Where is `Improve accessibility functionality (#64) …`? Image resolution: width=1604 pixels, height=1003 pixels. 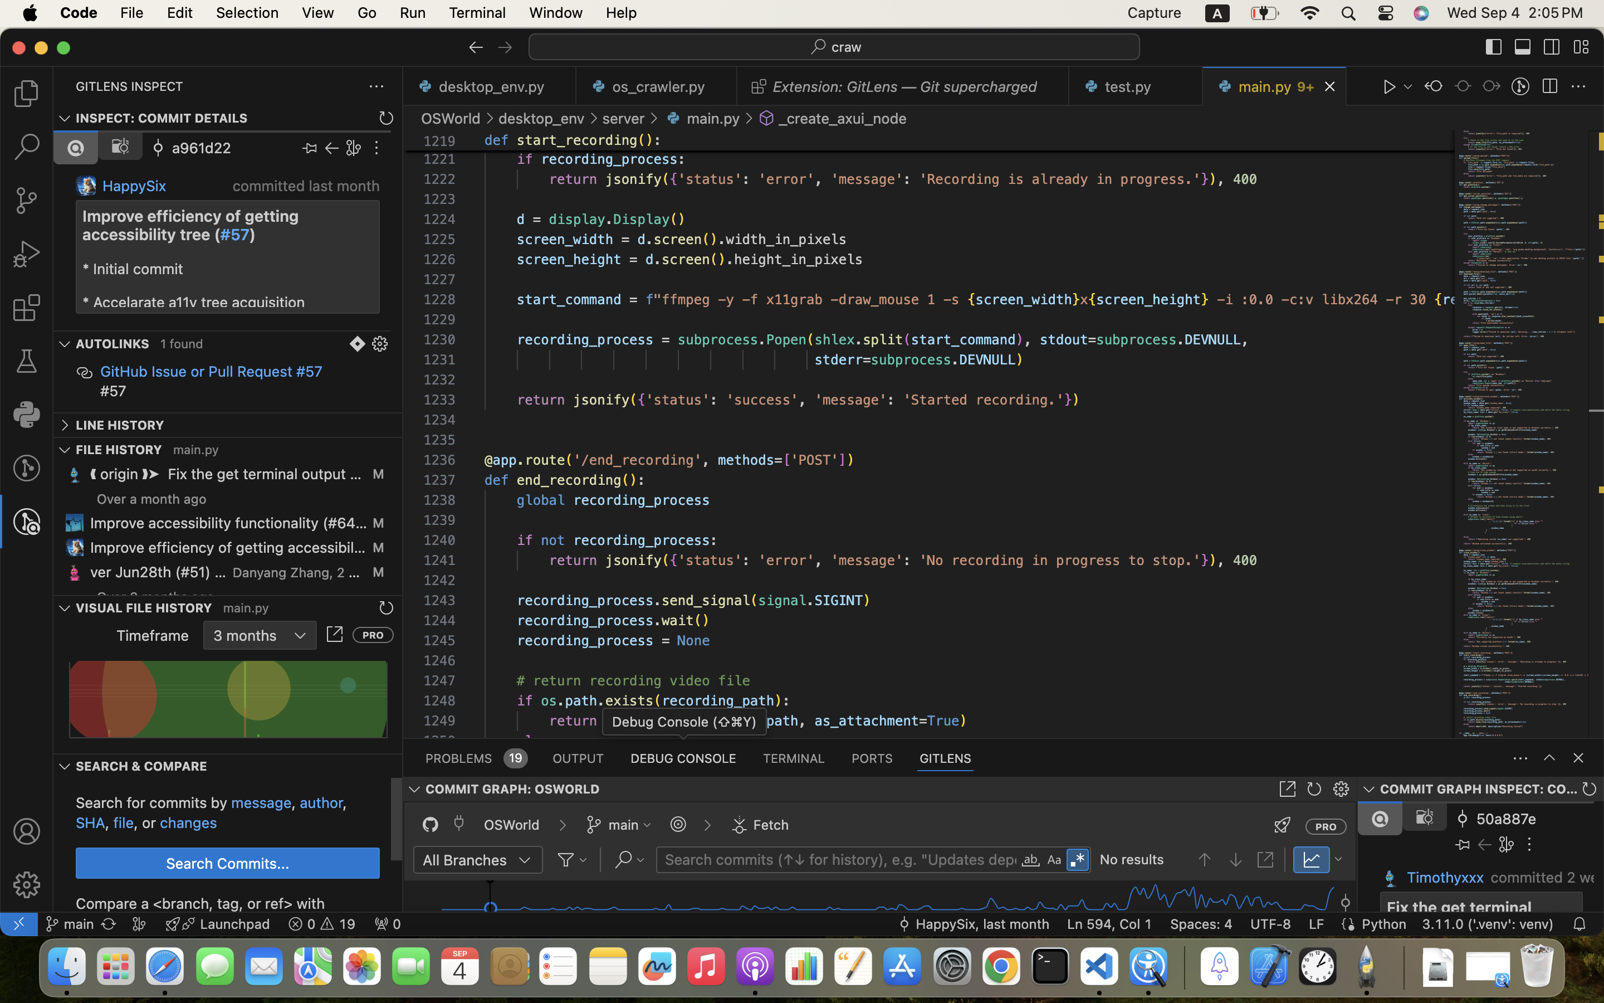 Improve accessibility functionality (#64) … is located at coordinates (229, 523).